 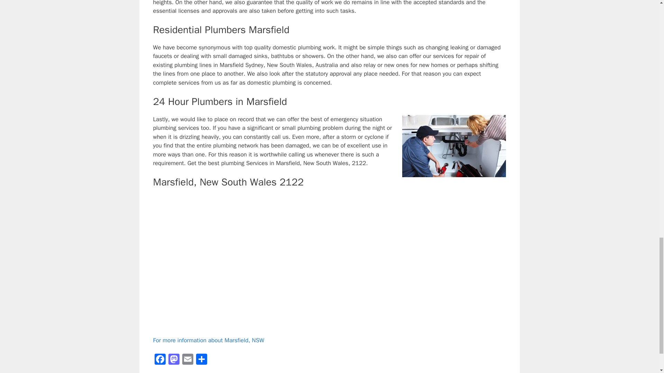 What do you see at coordinates (187, 360) in the screenshot?
I see `Email` at bounding box center [187, 360].